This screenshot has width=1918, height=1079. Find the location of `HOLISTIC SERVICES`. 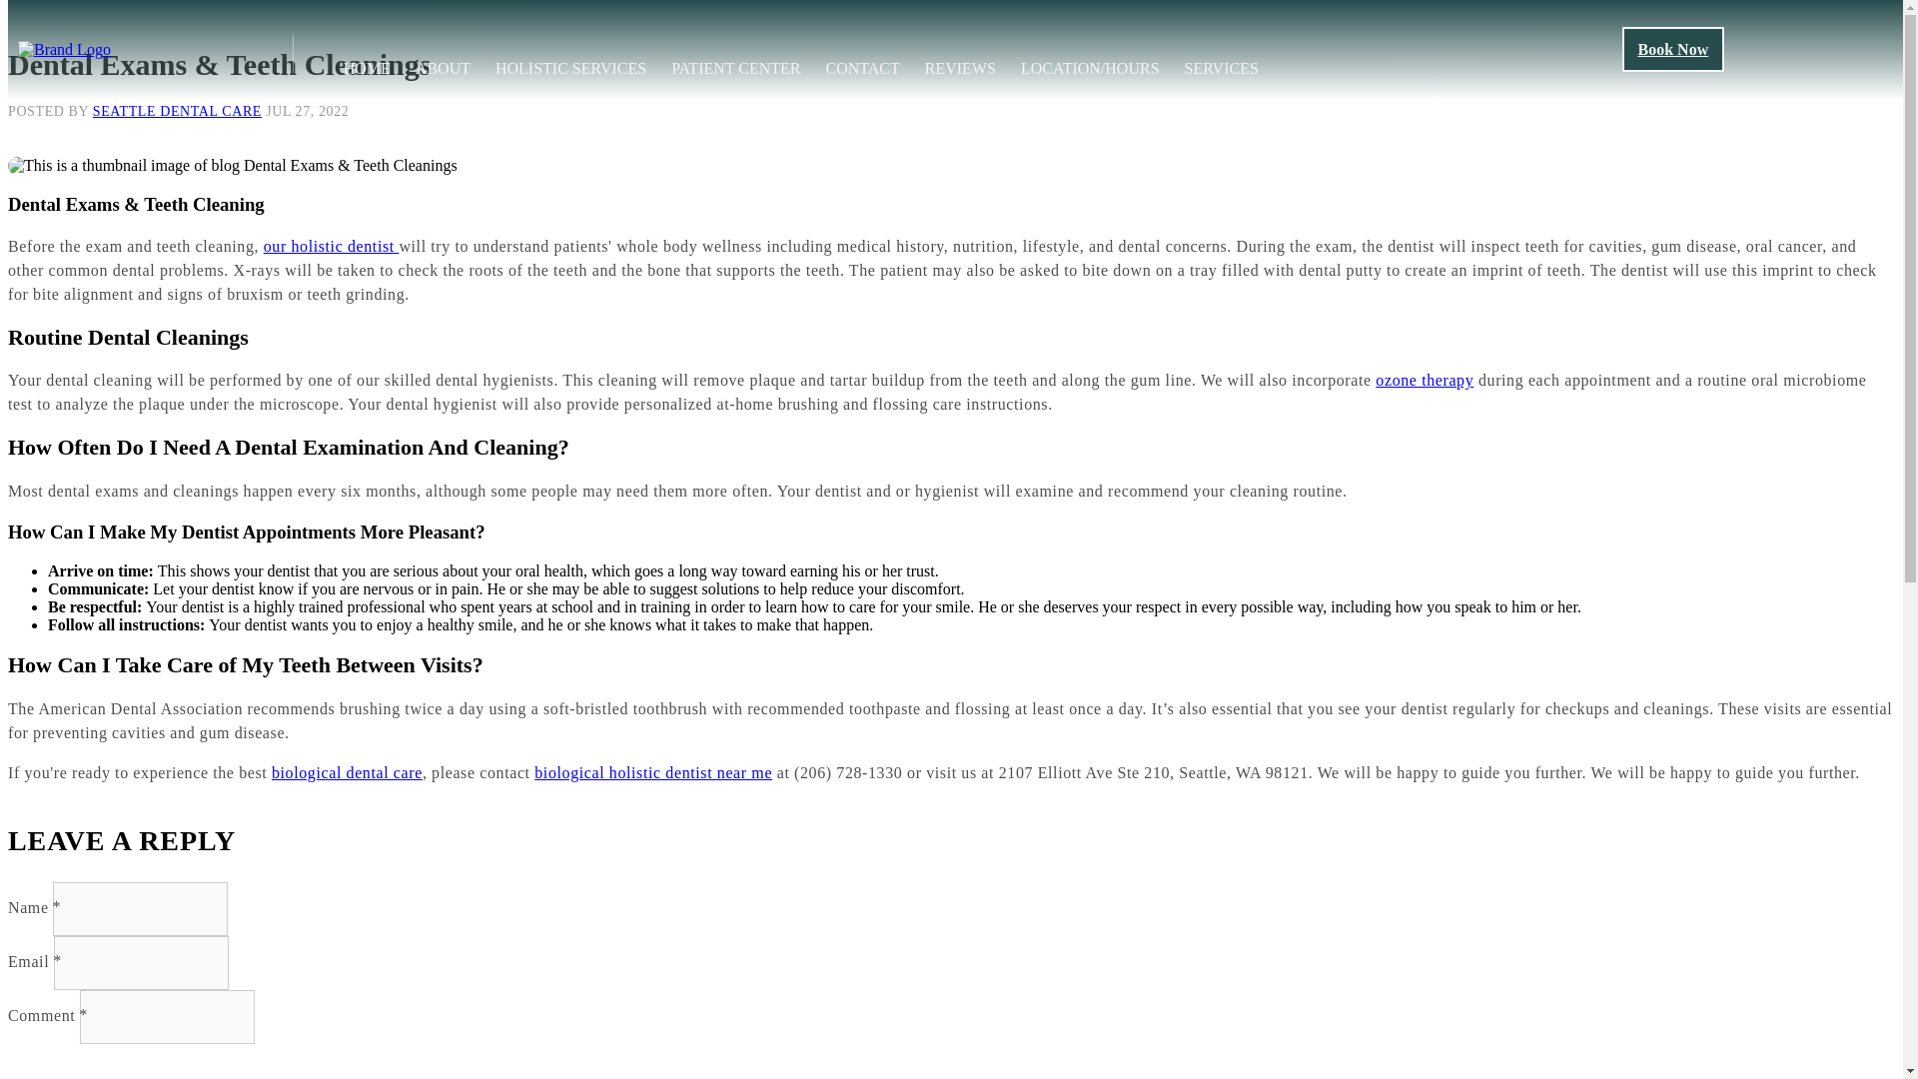

HOLISTIC SERVICES is located at coordinates (570, 68).